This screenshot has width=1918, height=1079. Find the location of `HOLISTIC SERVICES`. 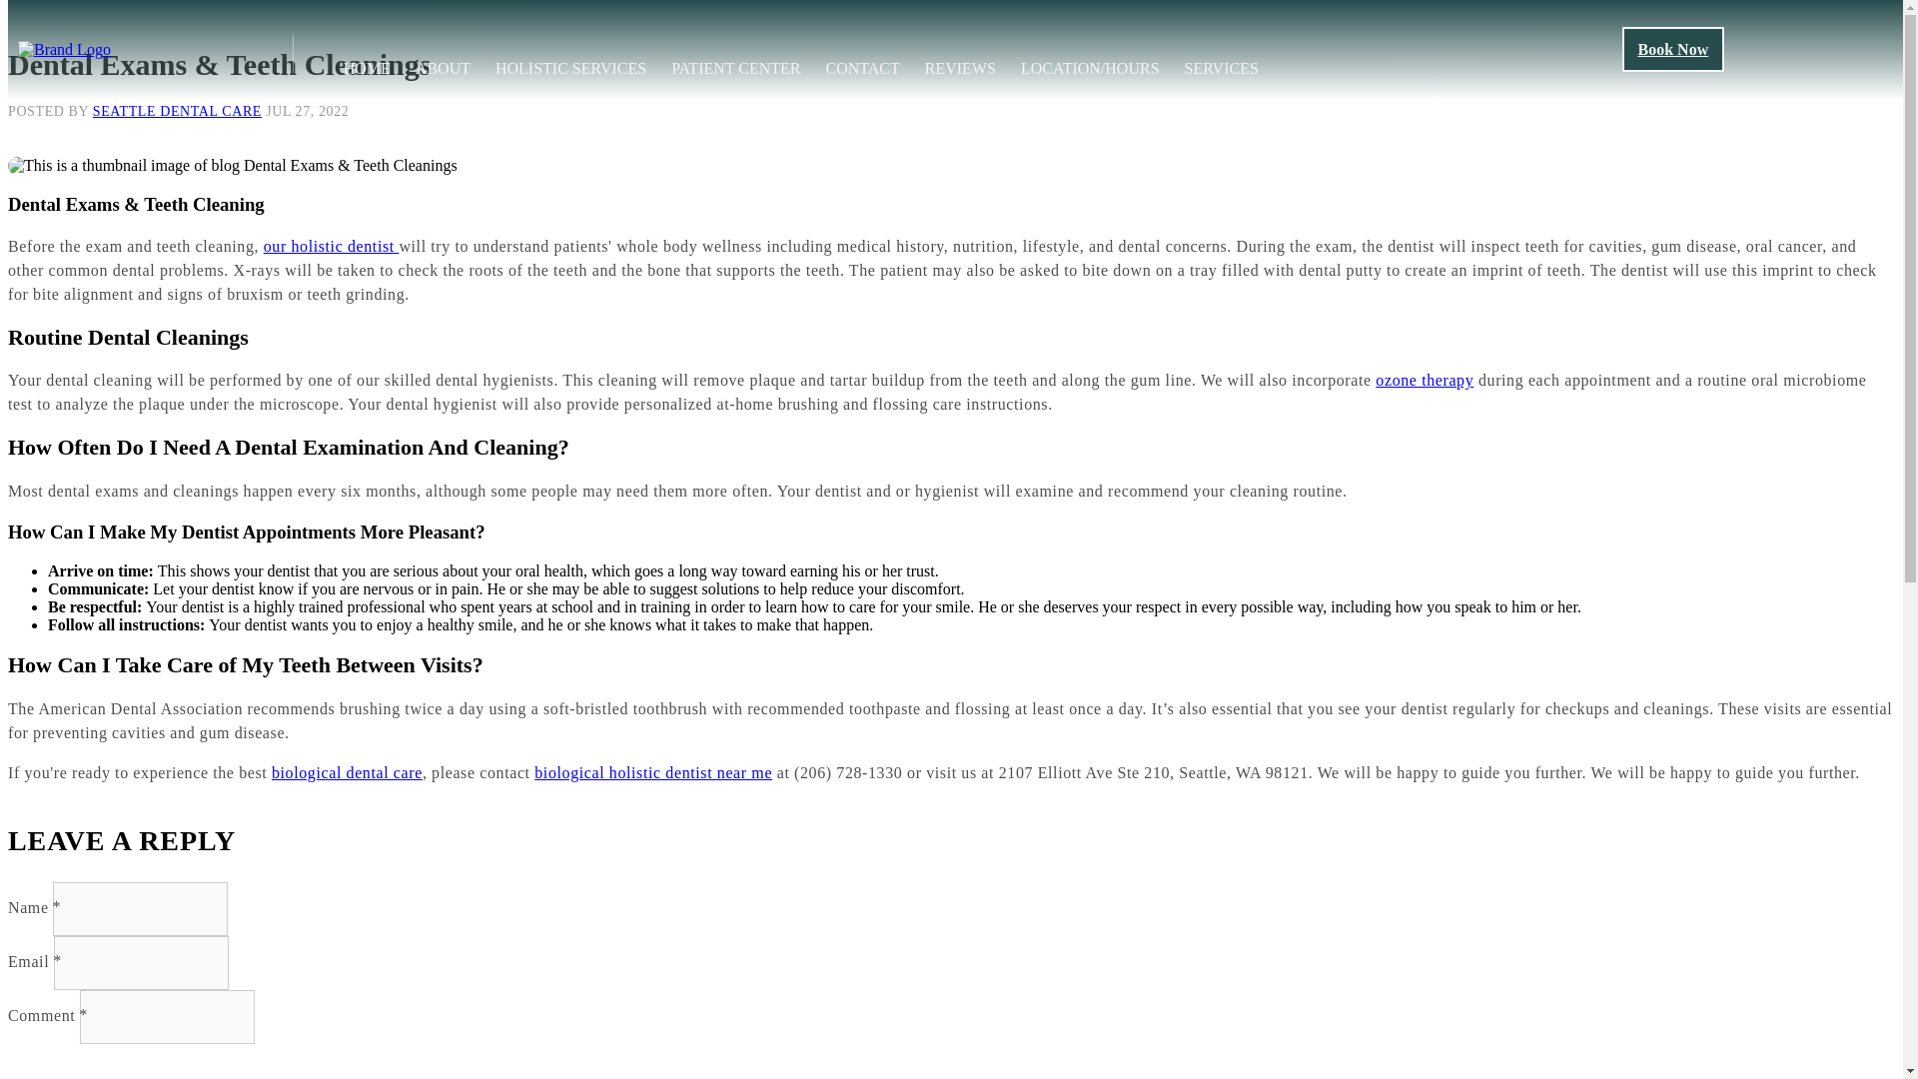

HOLISTIC SERVICES is located at coordinates (570, 68).